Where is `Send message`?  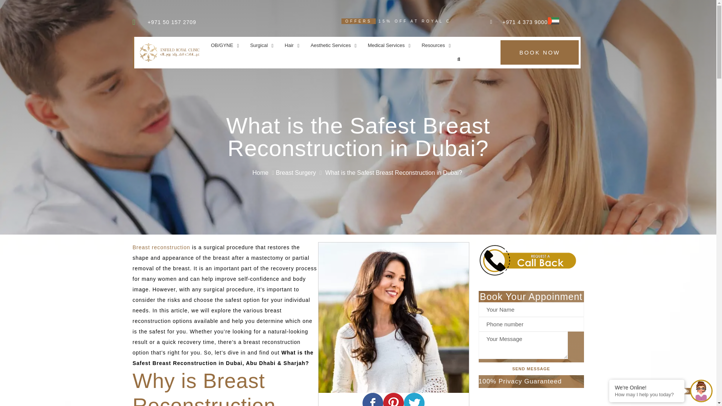 Send message is located at coordinates (531, 368).